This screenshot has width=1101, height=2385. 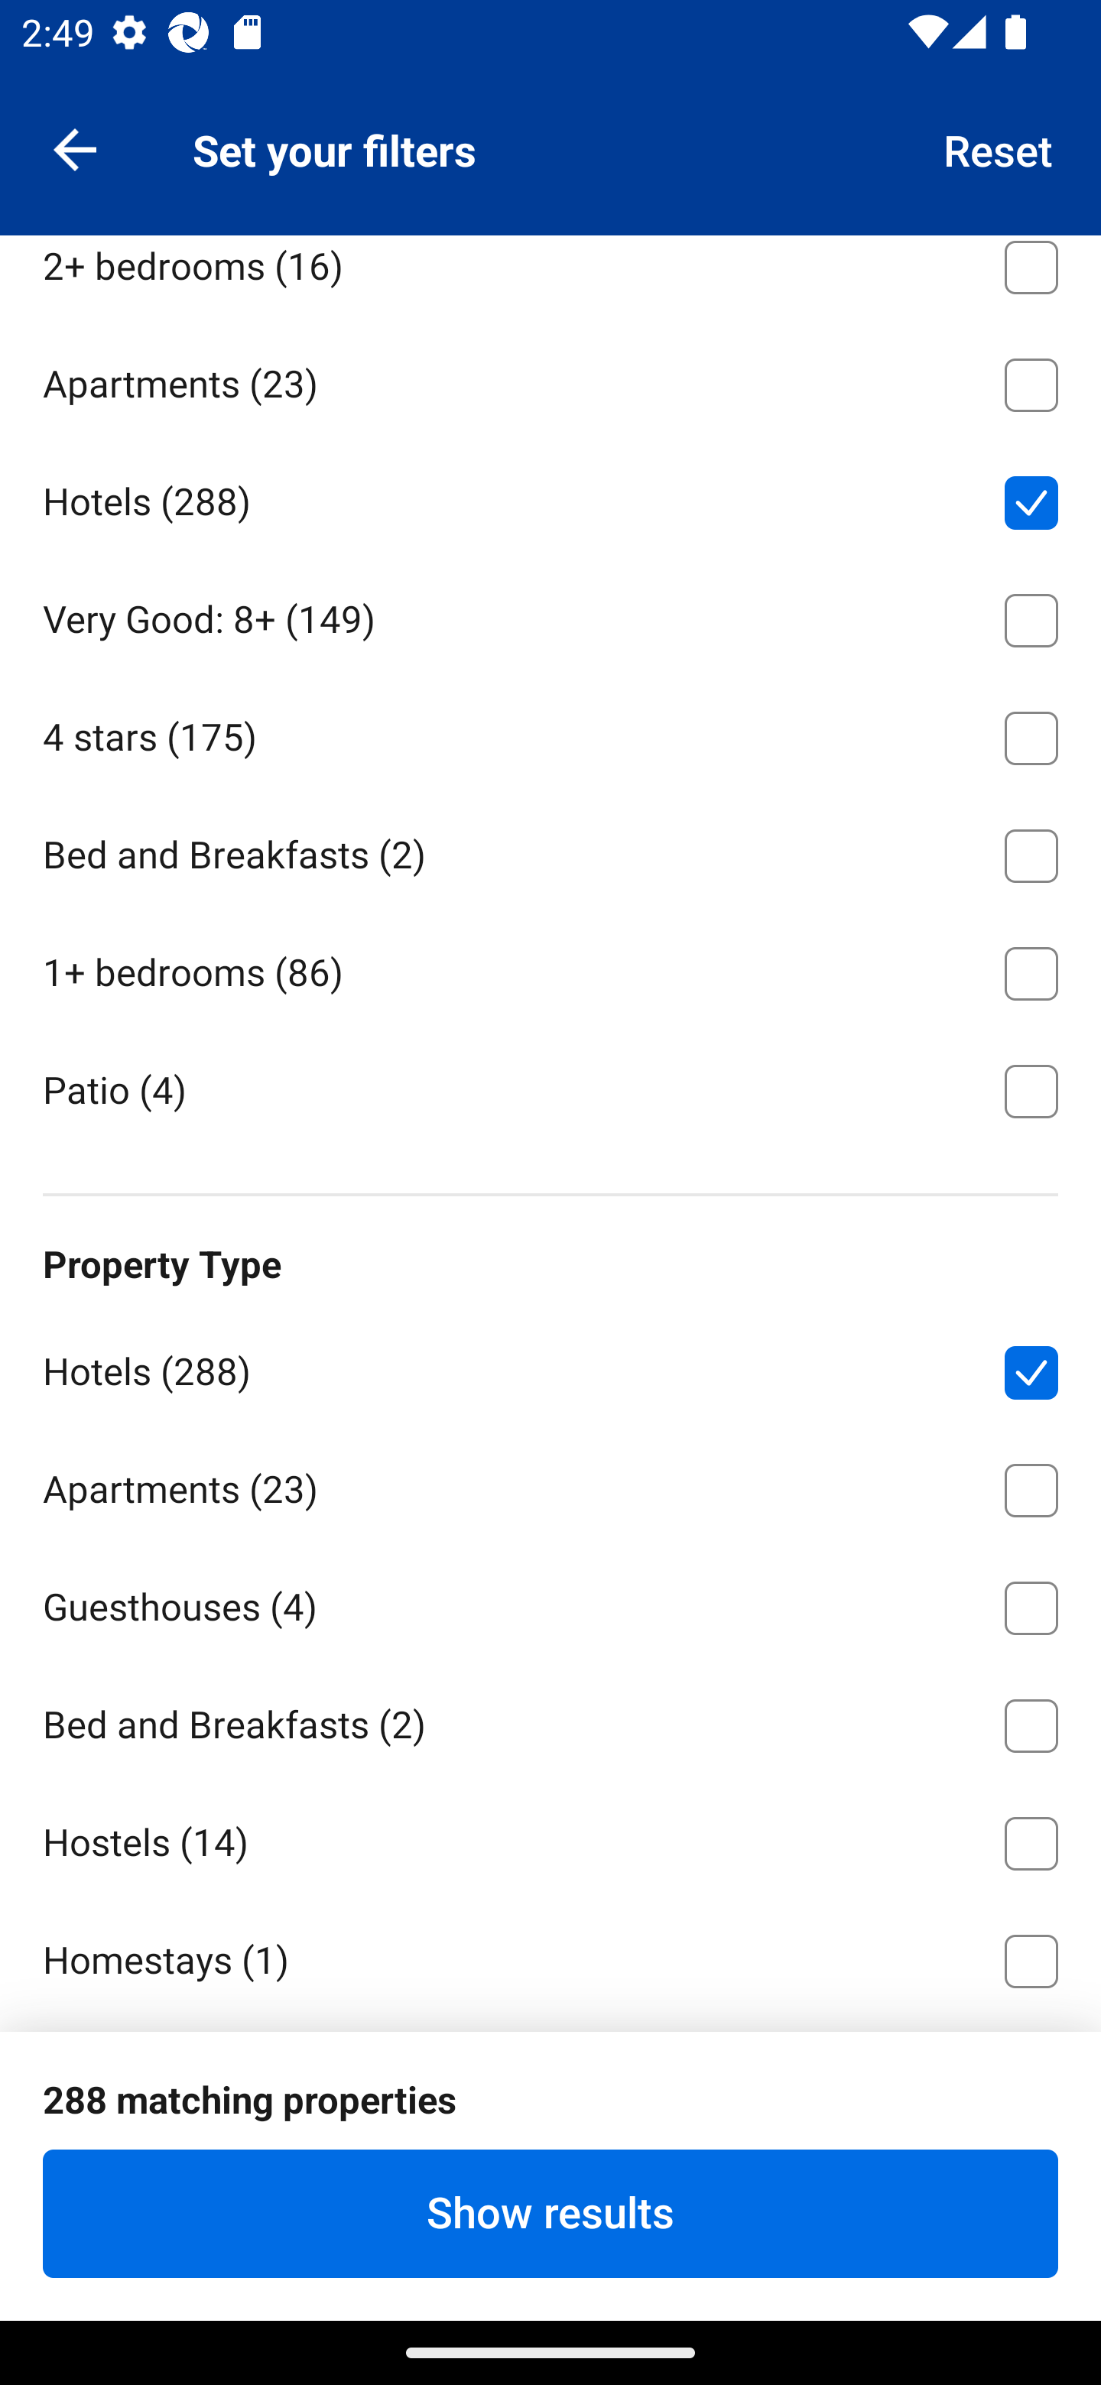 What do you see at coordinates (550, 850) in the screenshot?
I see `Bed and Breakfasts ⁦(2)` at bounding box center [550, 850].